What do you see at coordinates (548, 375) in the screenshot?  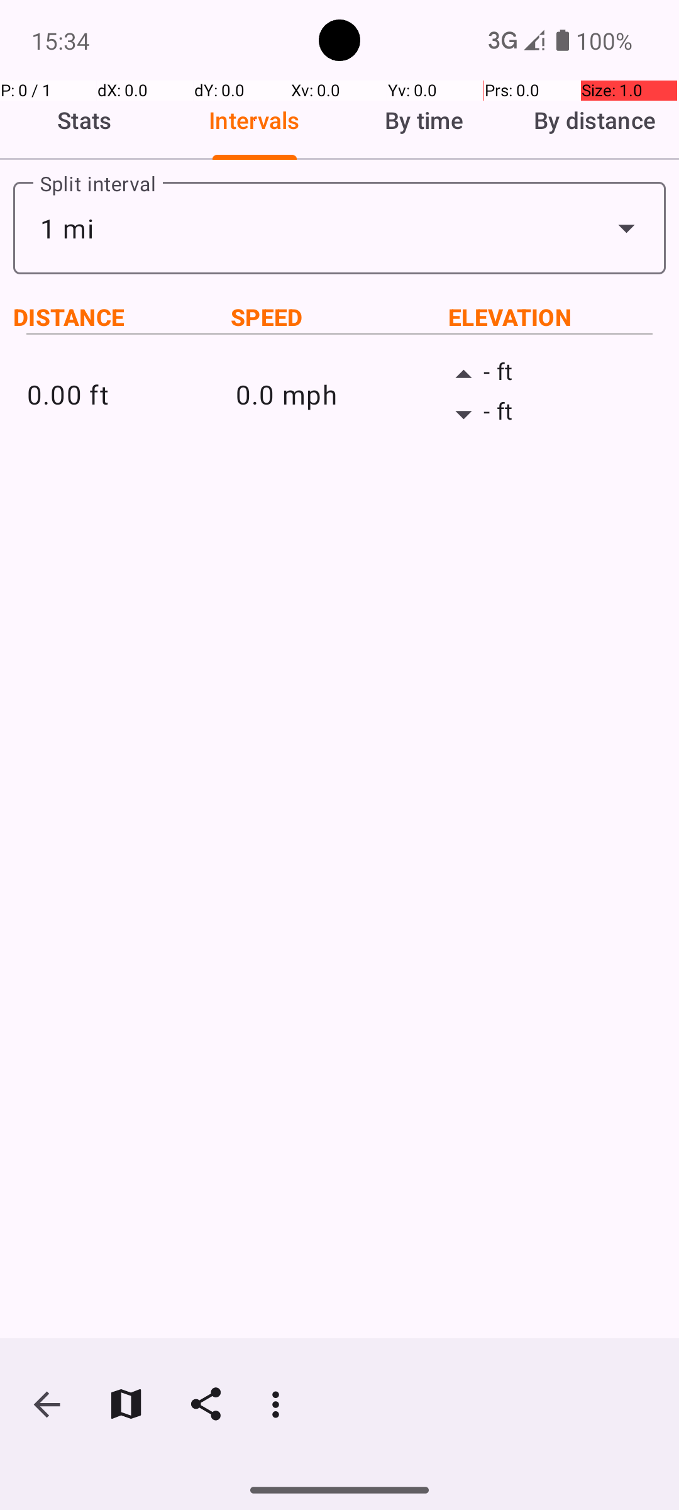 I see `- ft` at bounding box center [548, 375].